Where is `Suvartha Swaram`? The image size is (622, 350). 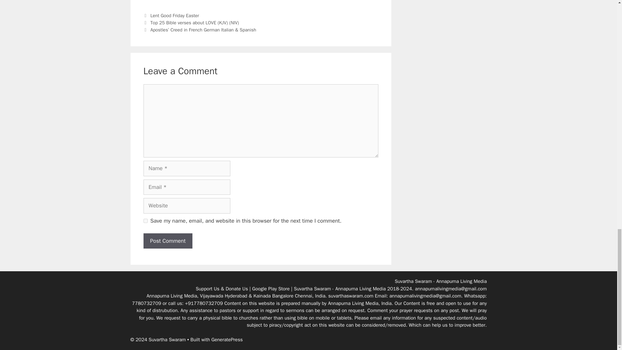
Suvartha Swaram is located at coordinates (312, 288).